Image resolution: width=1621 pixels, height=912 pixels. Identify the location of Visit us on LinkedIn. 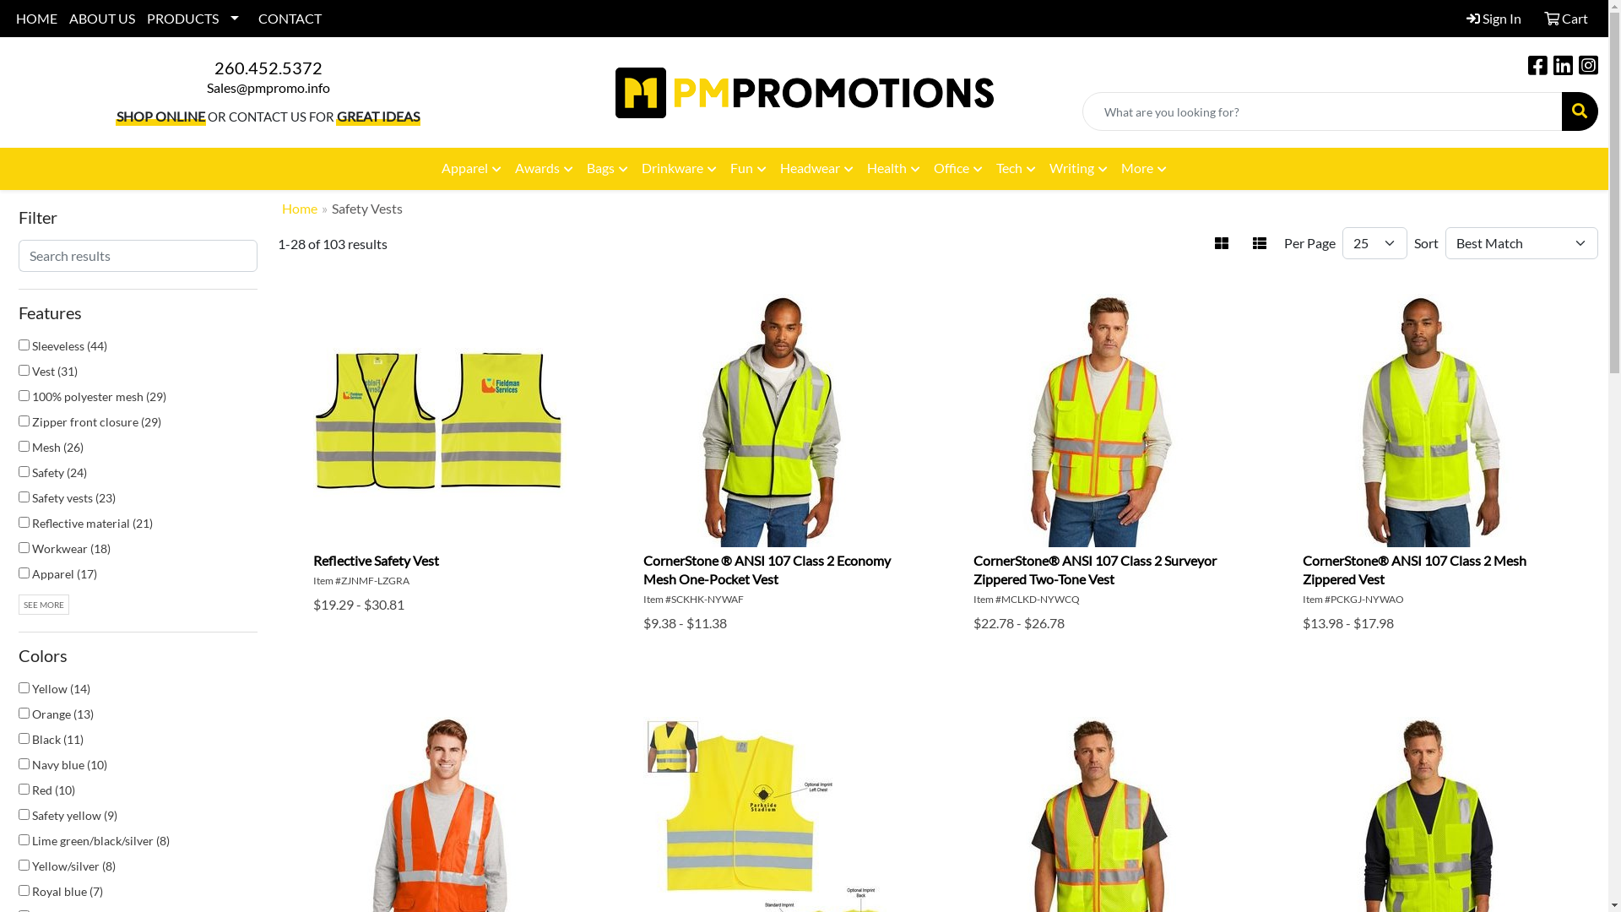
(1564, 68).